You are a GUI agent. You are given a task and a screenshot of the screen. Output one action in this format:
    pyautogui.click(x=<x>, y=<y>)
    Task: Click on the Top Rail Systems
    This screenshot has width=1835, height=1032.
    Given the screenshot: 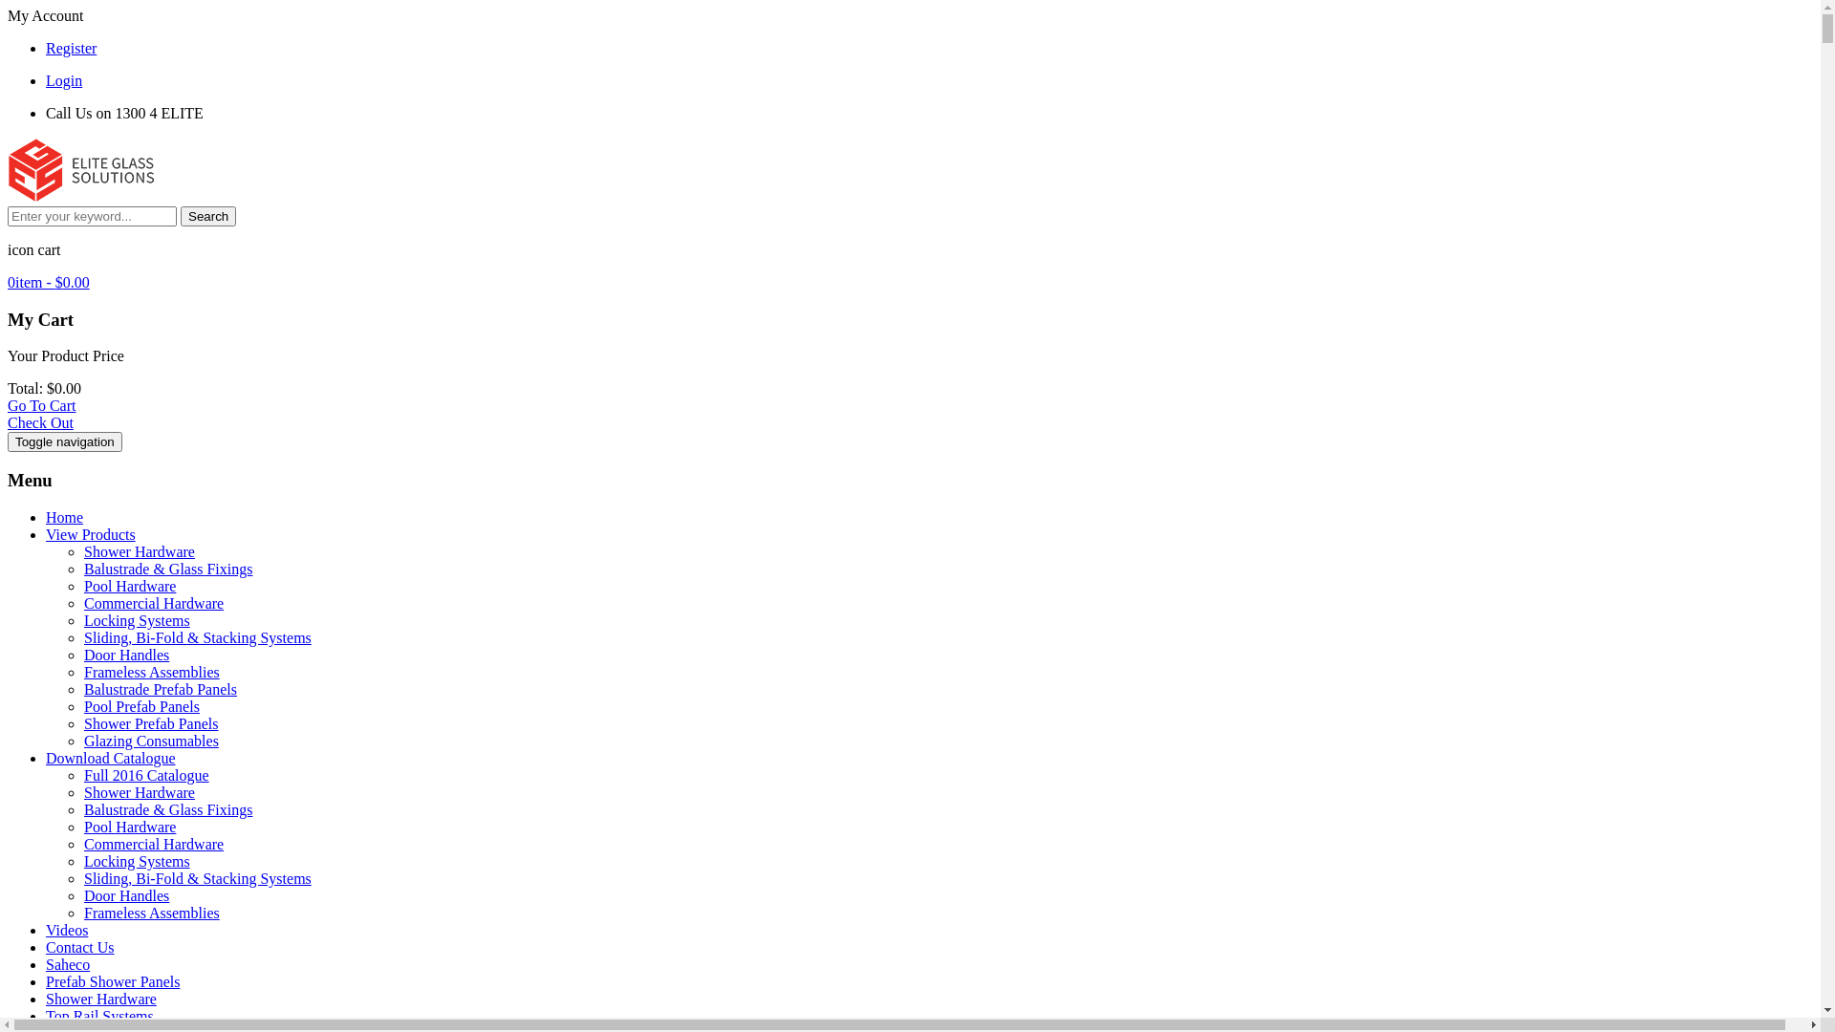 What is the action you would take?
    pyautogui.click(x=99, y=1017)
    